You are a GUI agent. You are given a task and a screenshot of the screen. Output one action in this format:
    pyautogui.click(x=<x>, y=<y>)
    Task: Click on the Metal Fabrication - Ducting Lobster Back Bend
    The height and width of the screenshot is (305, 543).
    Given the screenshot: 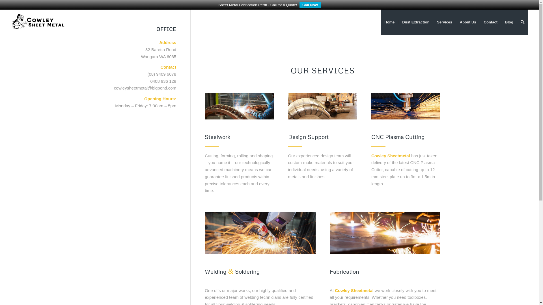 What is the action you would take?
    pyautogui.click(x=323, y=106)
    